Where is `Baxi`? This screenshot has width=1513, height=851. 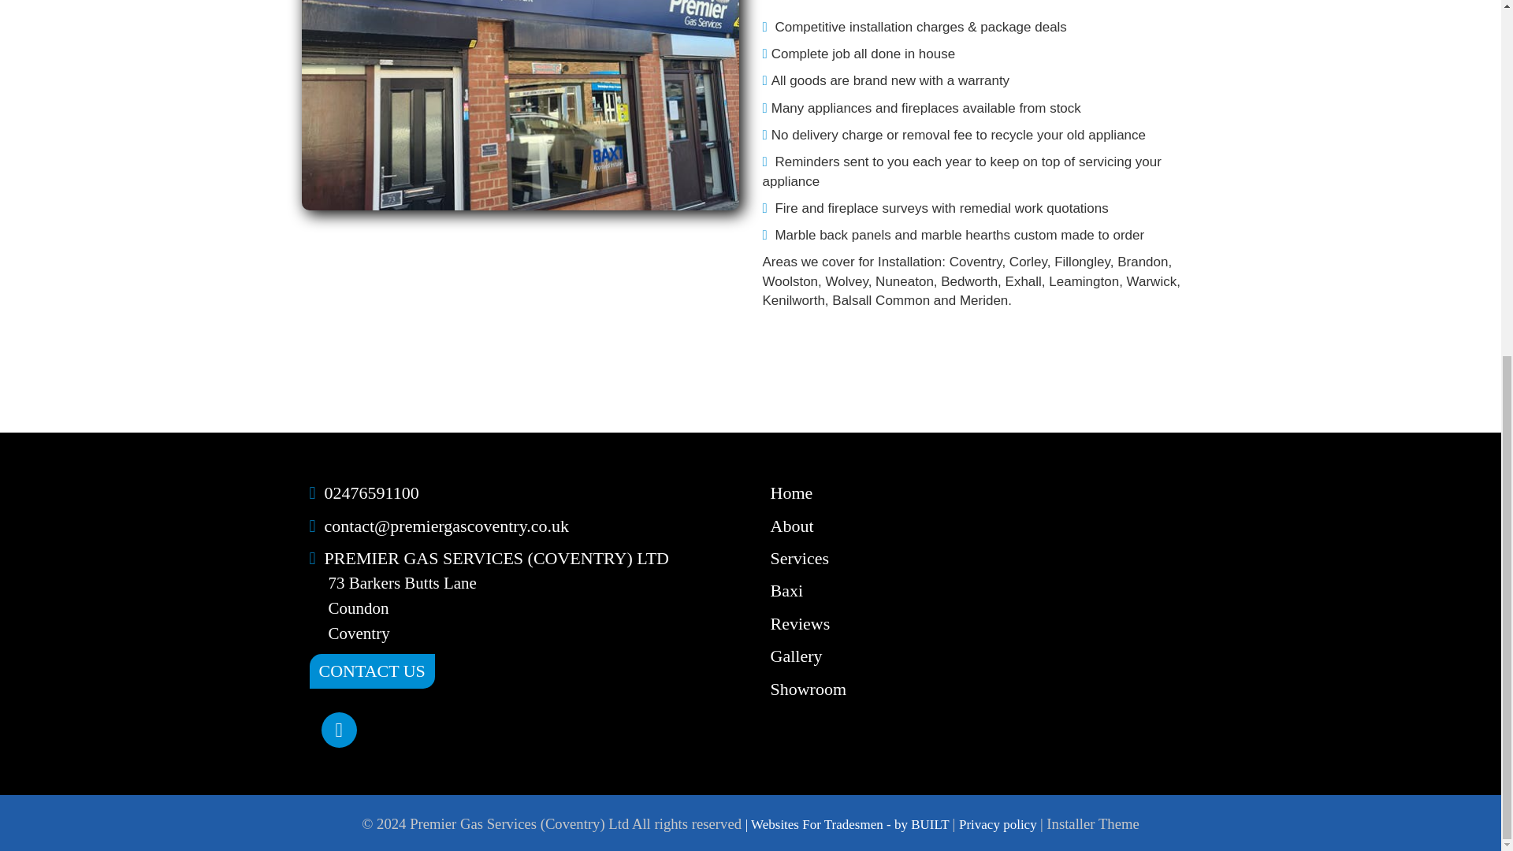 Baxi is located at coordinates (786, 590).